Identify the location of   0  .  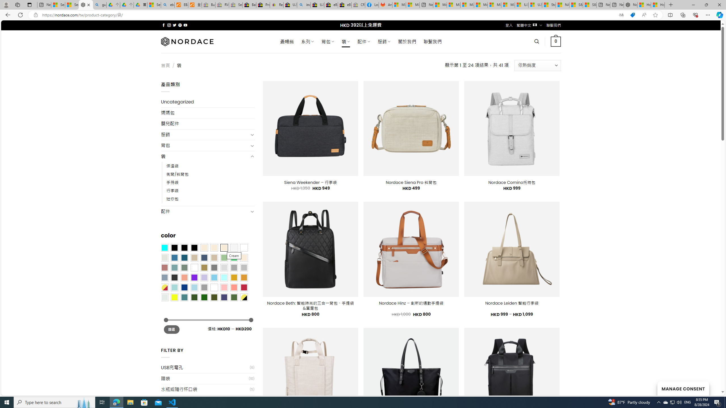
(556, 41).